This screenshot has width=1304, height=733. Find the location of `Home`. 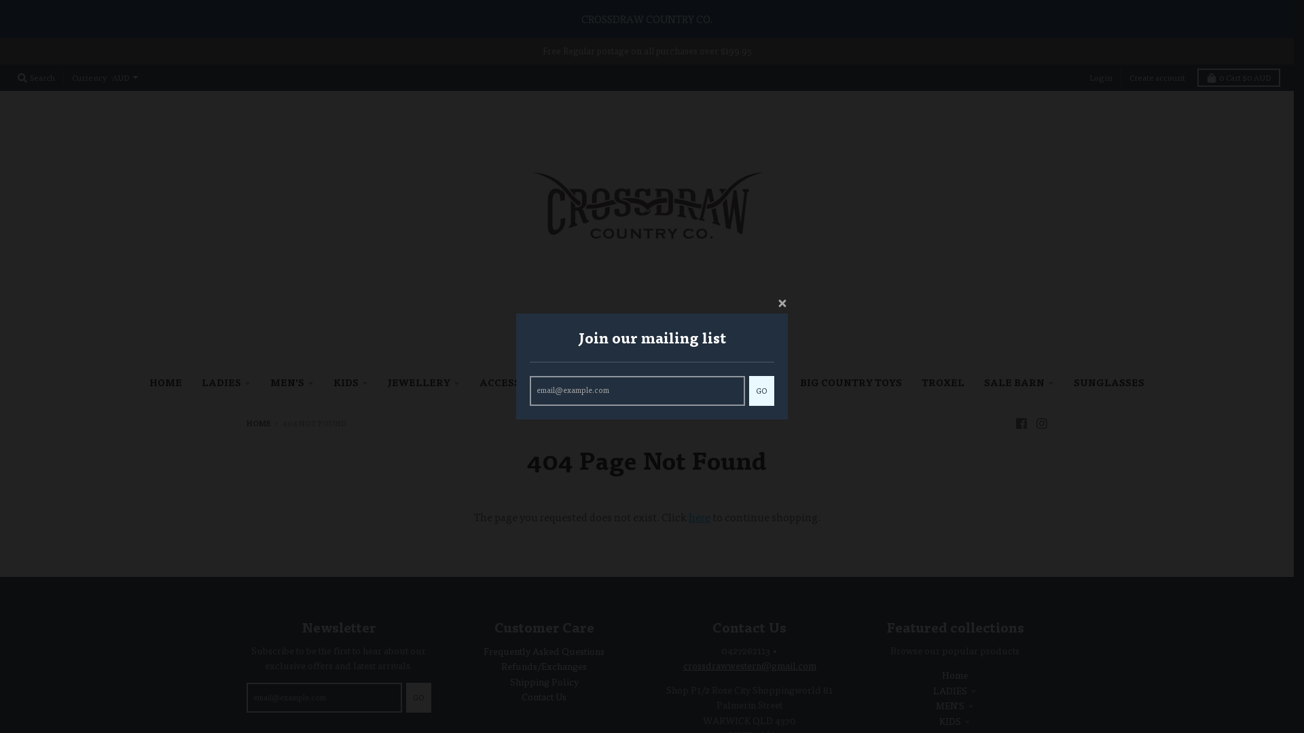

Home is located at coordinates (955, 675).